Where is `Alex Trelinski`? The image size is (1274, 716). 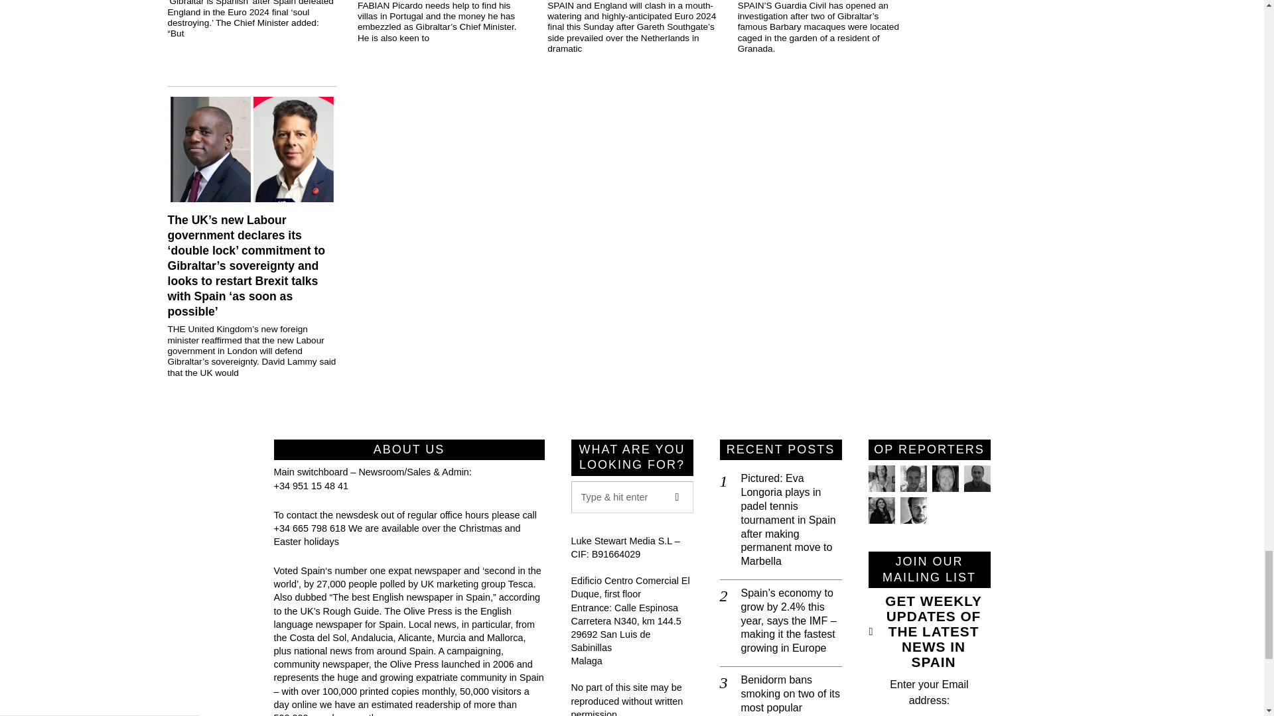
Alex Trelinski is located at coordinates (944, 479).